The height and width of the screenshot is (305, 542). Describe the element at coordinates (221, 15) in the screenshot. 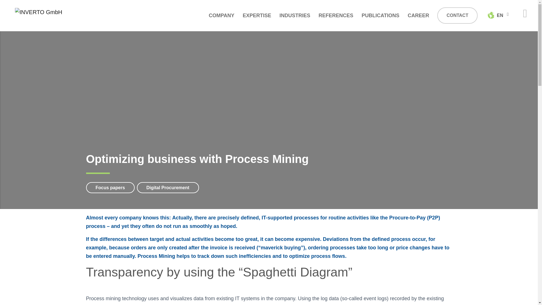

I see `COMPANY` at that location.